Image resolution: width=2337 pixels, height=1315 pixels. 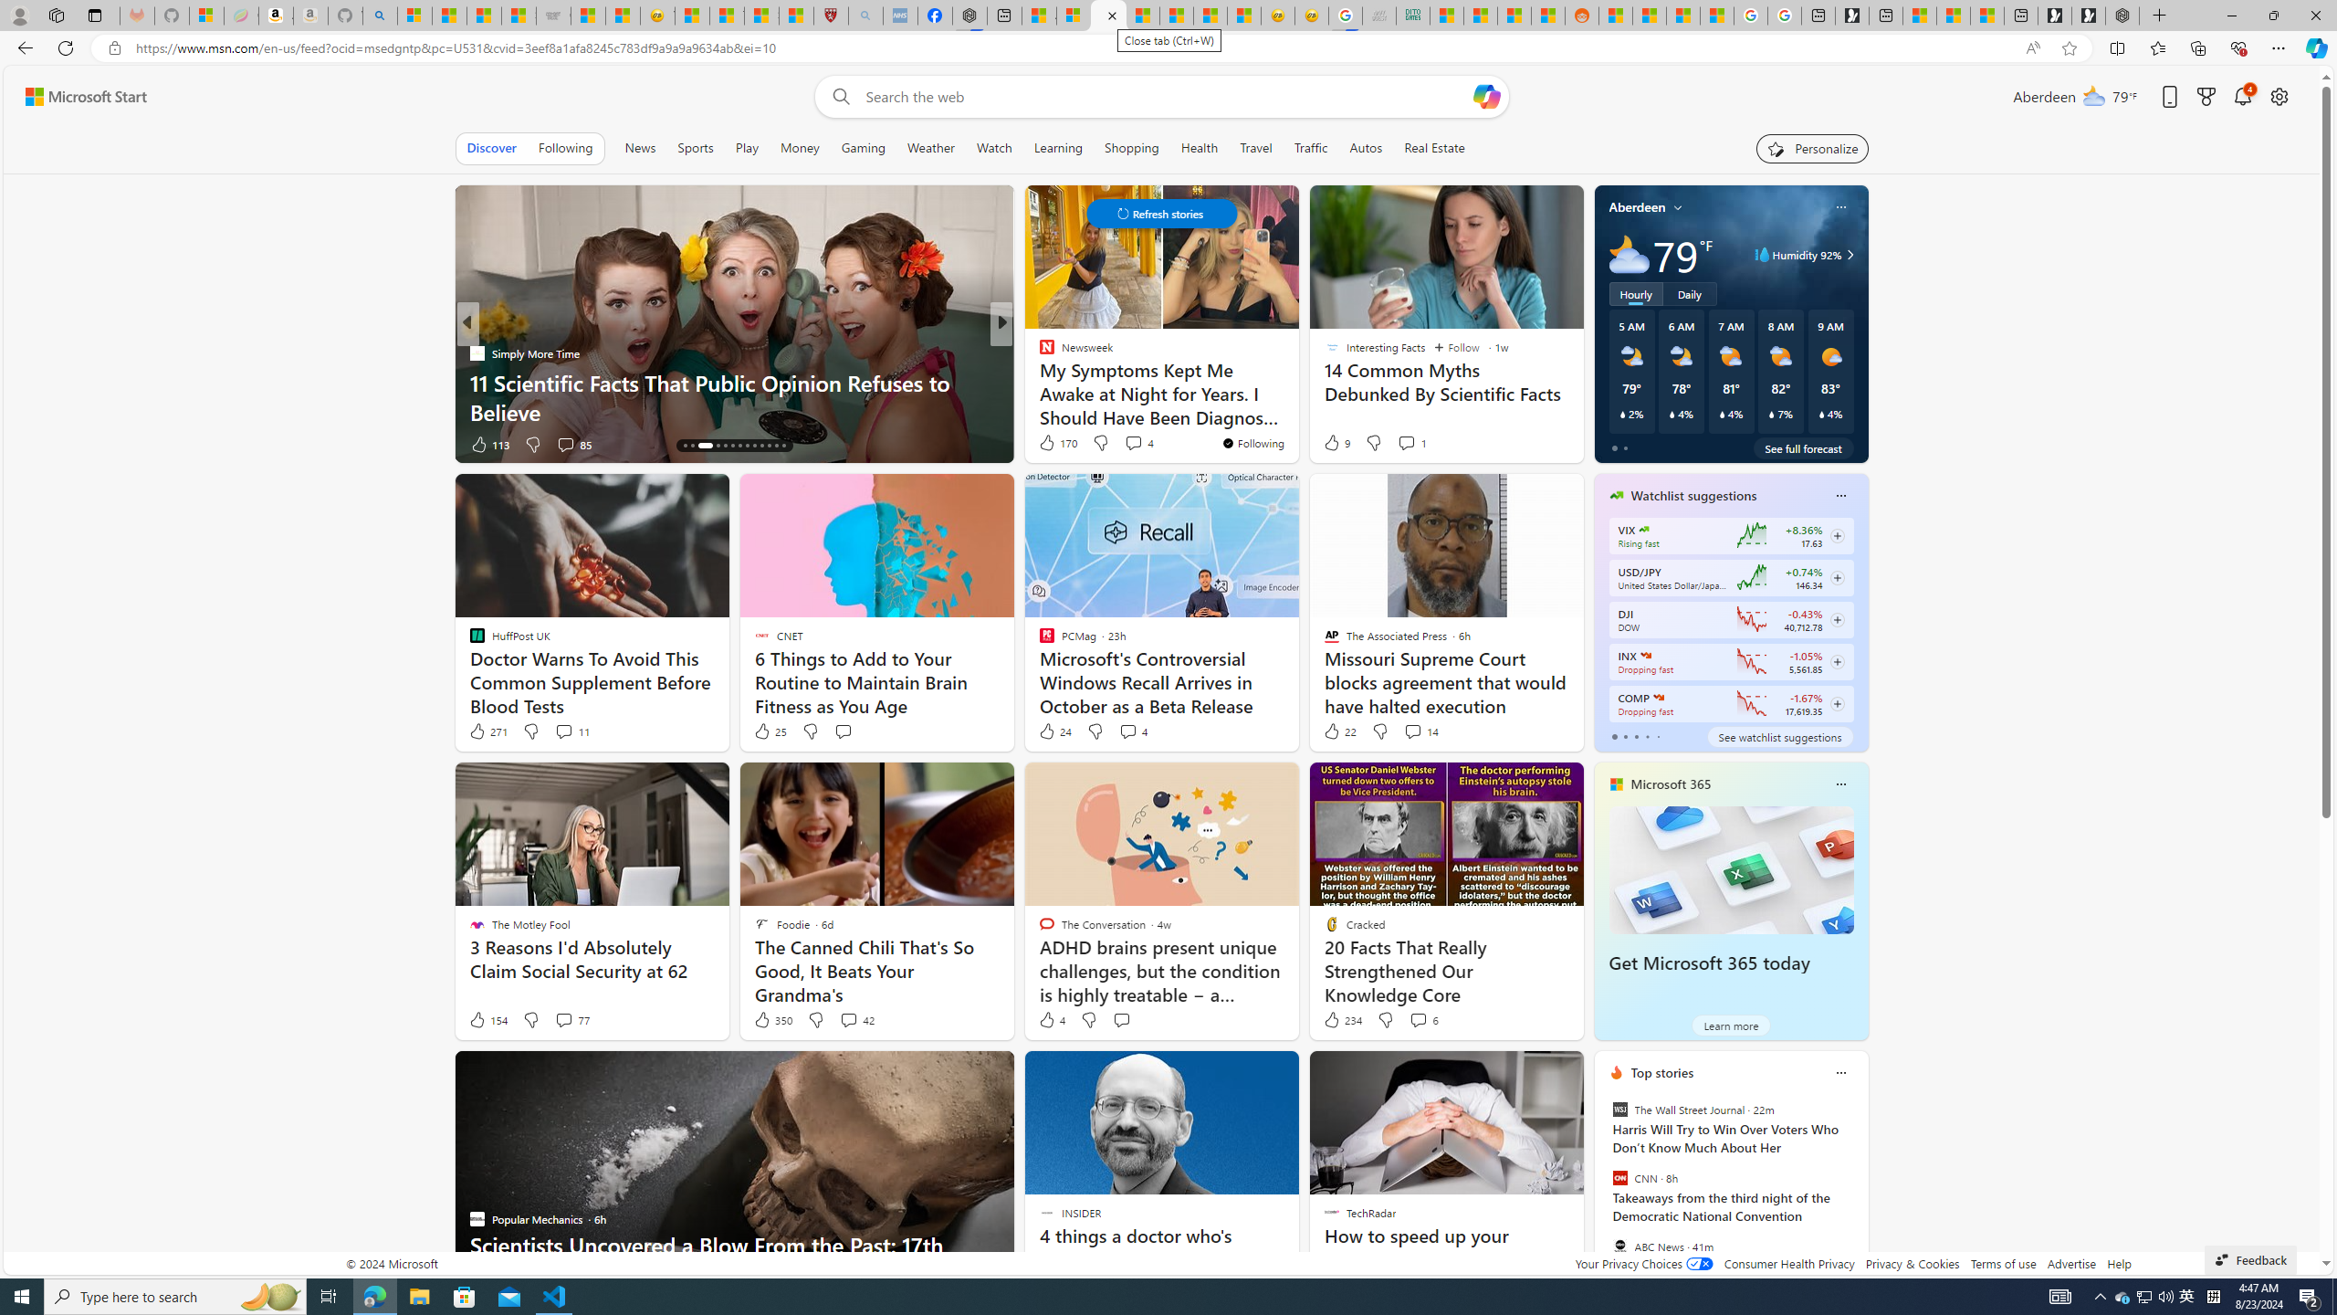 I want to click on 234 Like, so click(x=1341, y=1019).